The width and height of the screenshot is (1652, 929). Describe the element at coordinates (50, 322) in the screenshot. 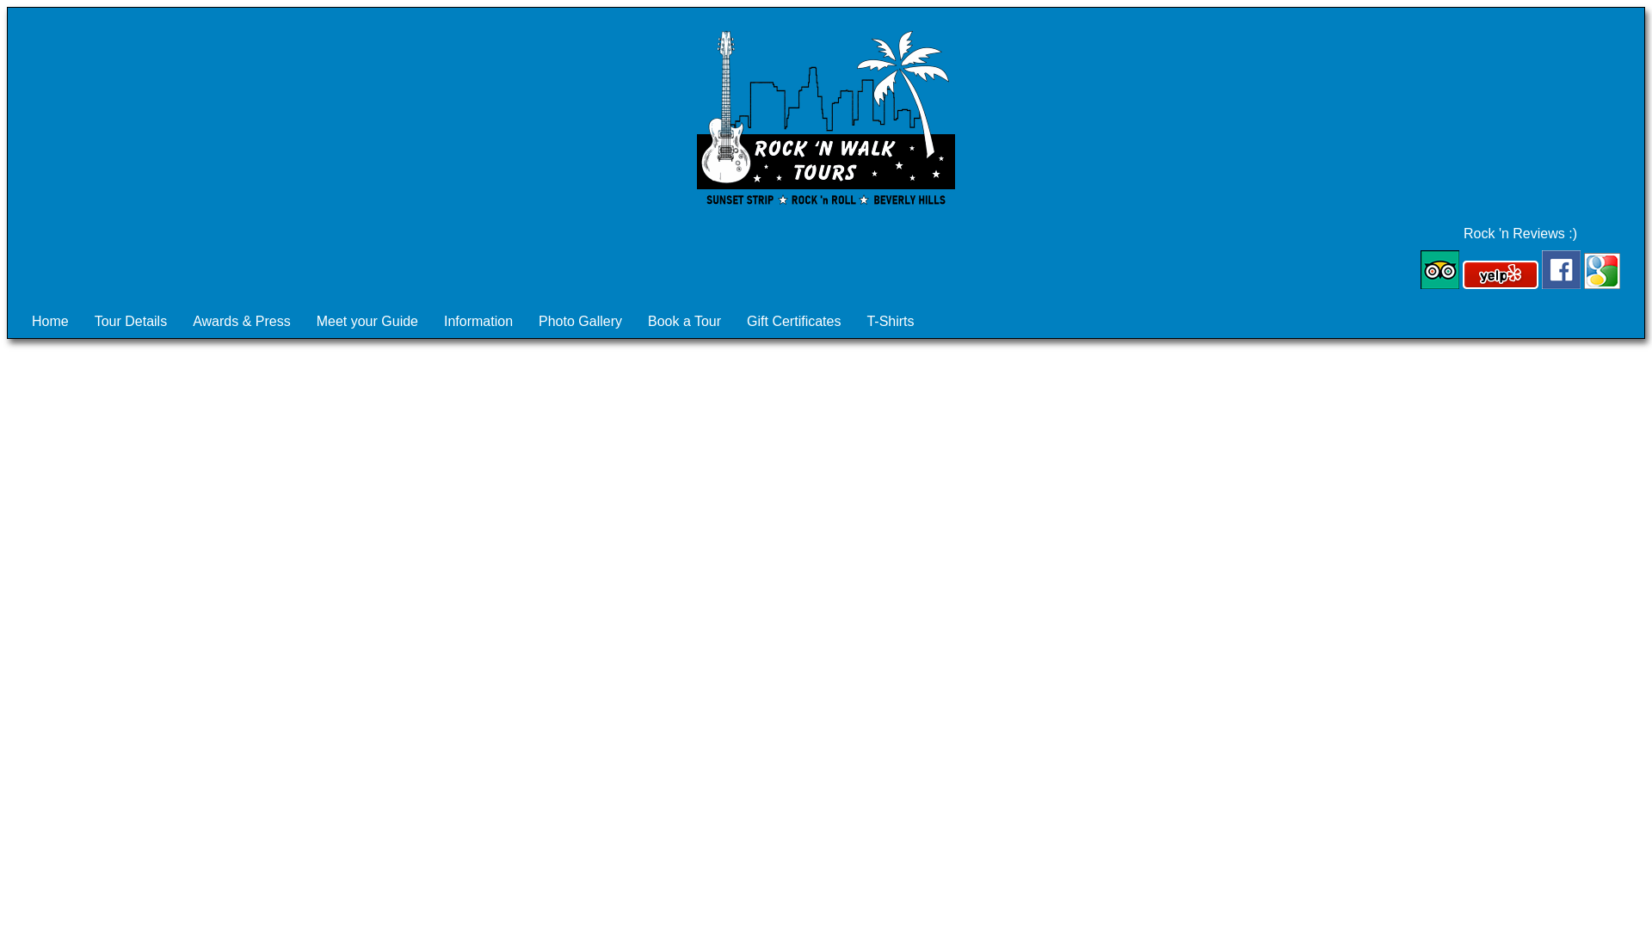

I see `Home` at that location.